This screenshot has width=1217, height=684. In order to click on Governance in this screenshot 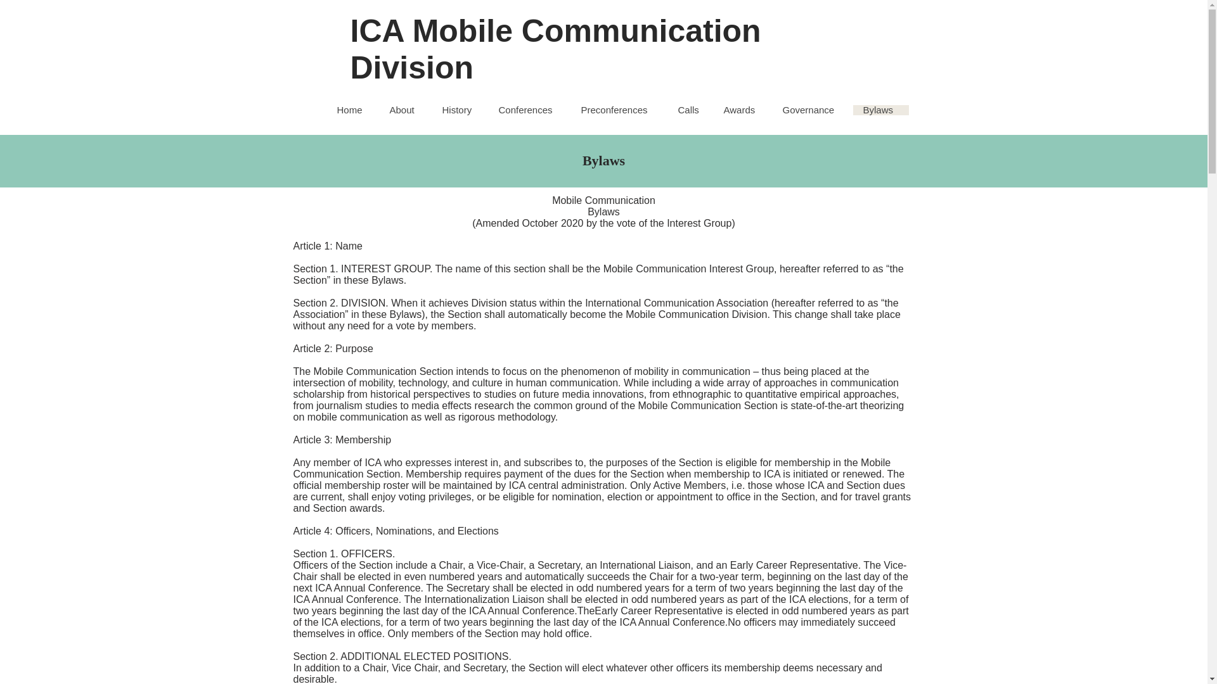, I will do `click(812, 110)`.